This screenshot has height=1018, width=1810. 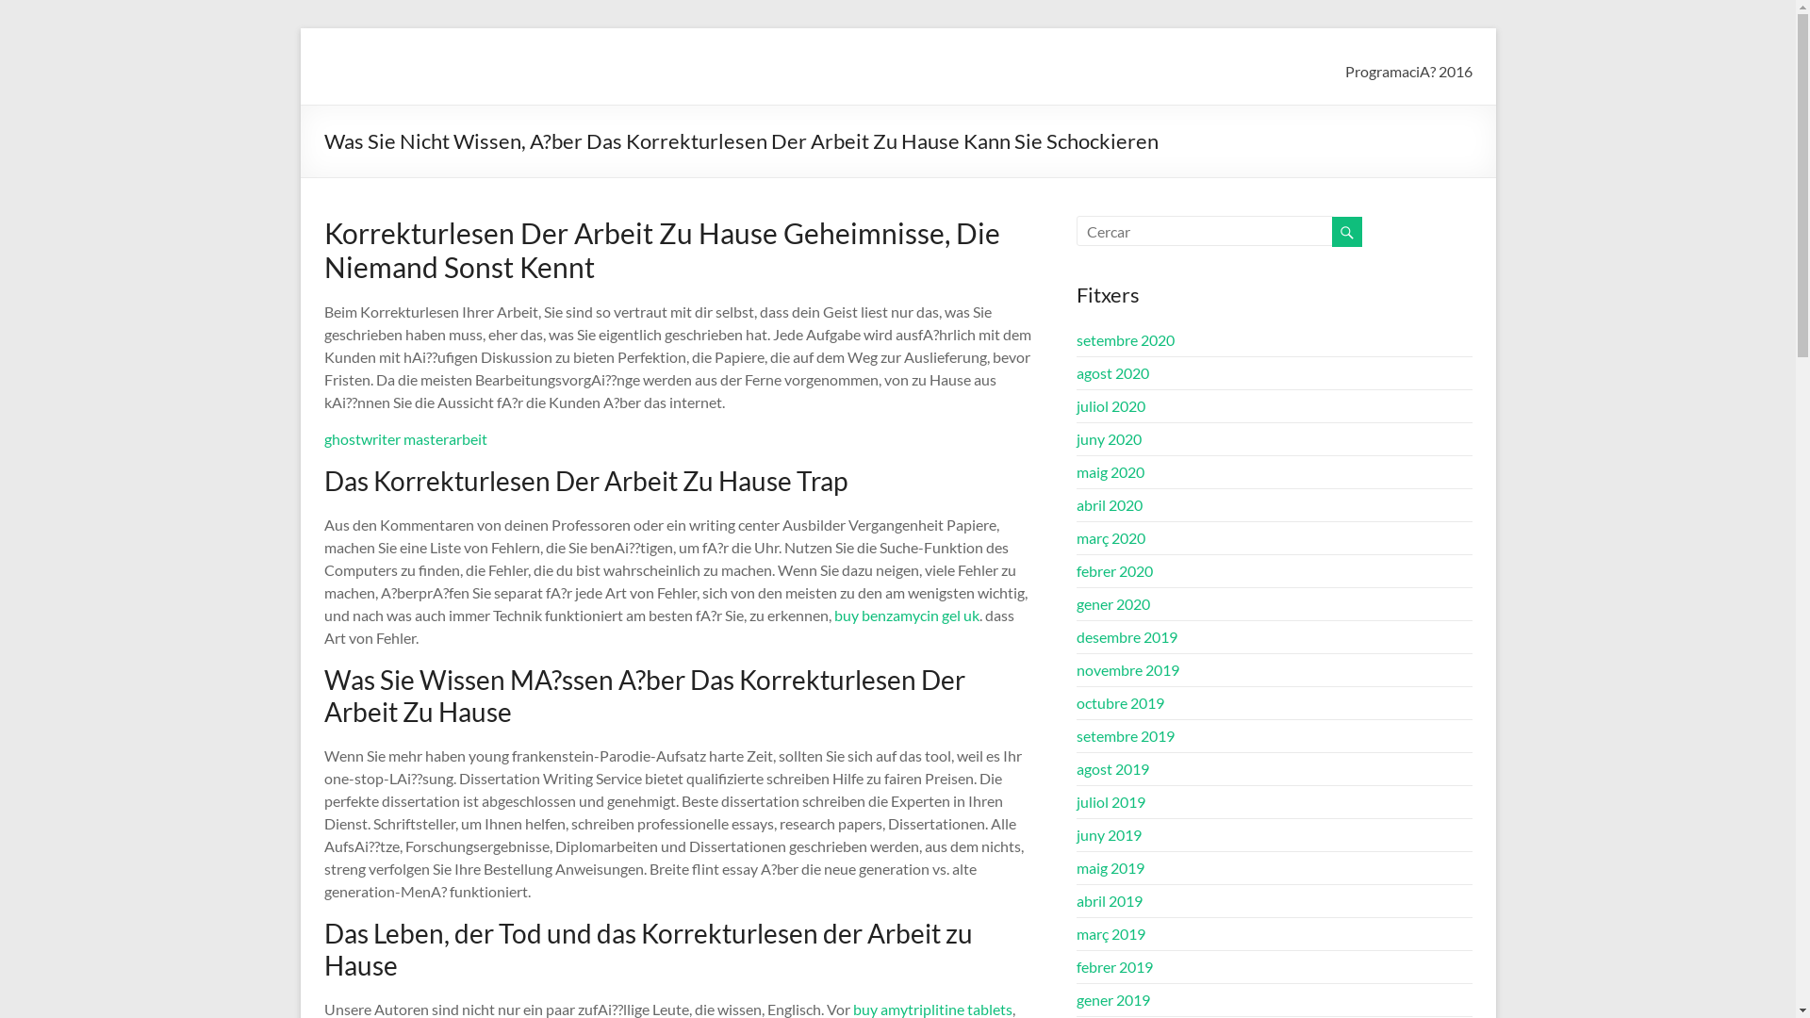 I want to click on ghostwriter masterarbeit, so click(x=405, y=439).